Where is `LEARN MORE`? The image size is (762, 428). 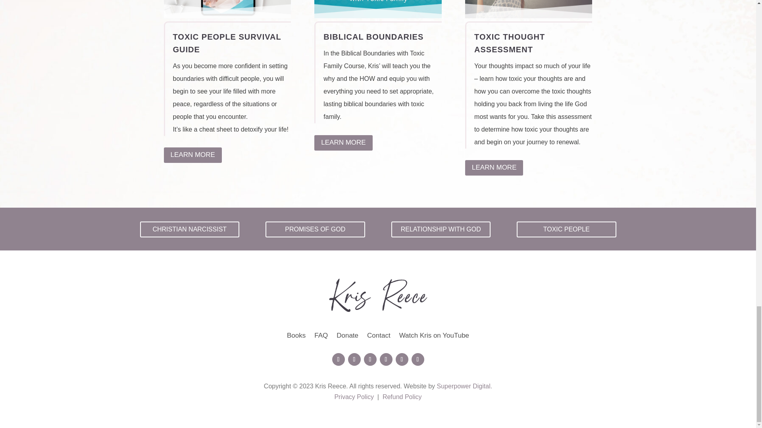
LEARN MORE is located at coordinates (494, 167).